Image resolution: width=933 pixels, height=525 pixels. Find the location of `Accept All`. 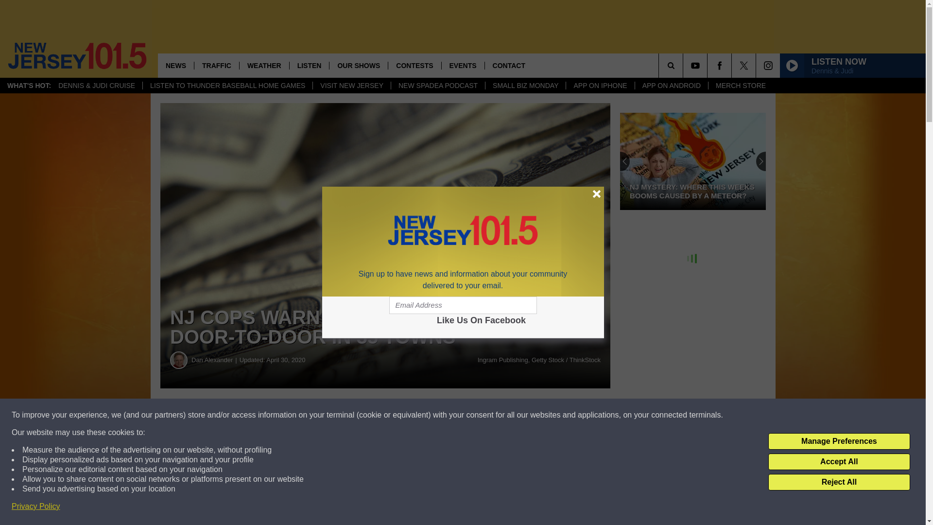

Accept All is located at coordinates (839, 462).